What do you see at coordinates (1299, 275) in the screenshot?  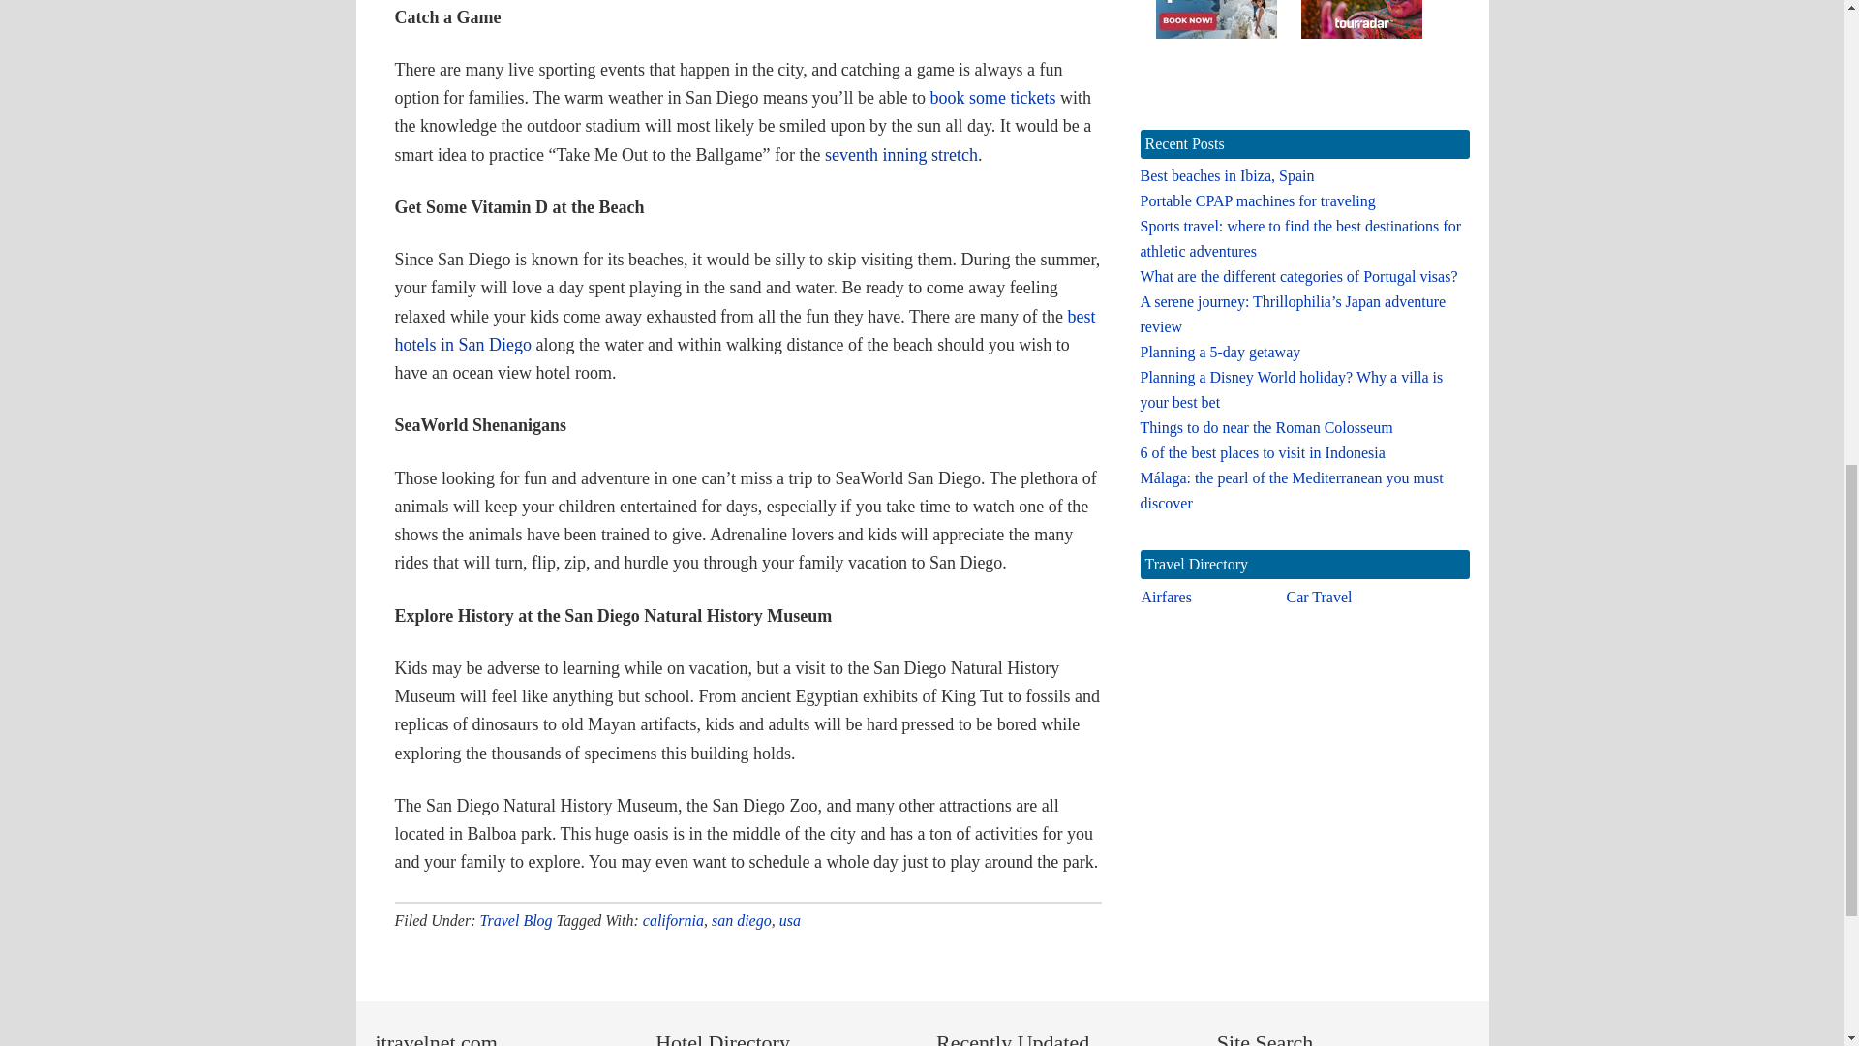 I see `What are the different categories of Portugal visas?` at bounding box center [1299, 275].